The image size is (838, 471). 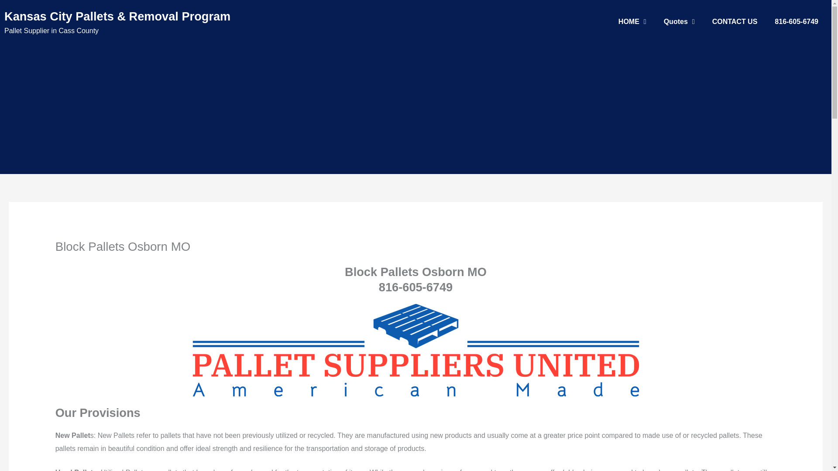 I want to click on HOME, so click(x=632, y=22).